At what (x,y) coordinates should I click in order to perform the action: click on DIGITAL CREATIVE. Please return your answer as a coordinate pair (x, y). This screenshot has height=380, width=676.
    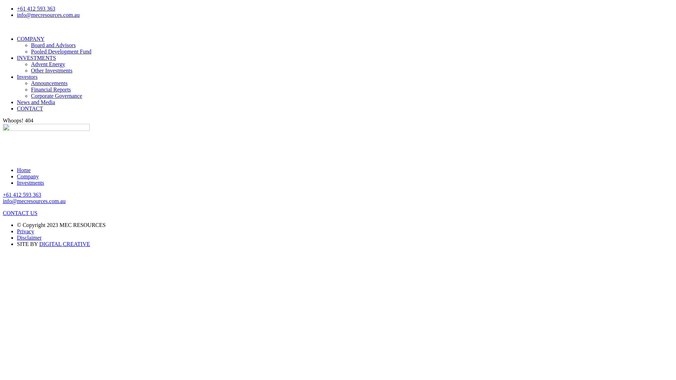
    Looking at the image, I should click on (64, 244).